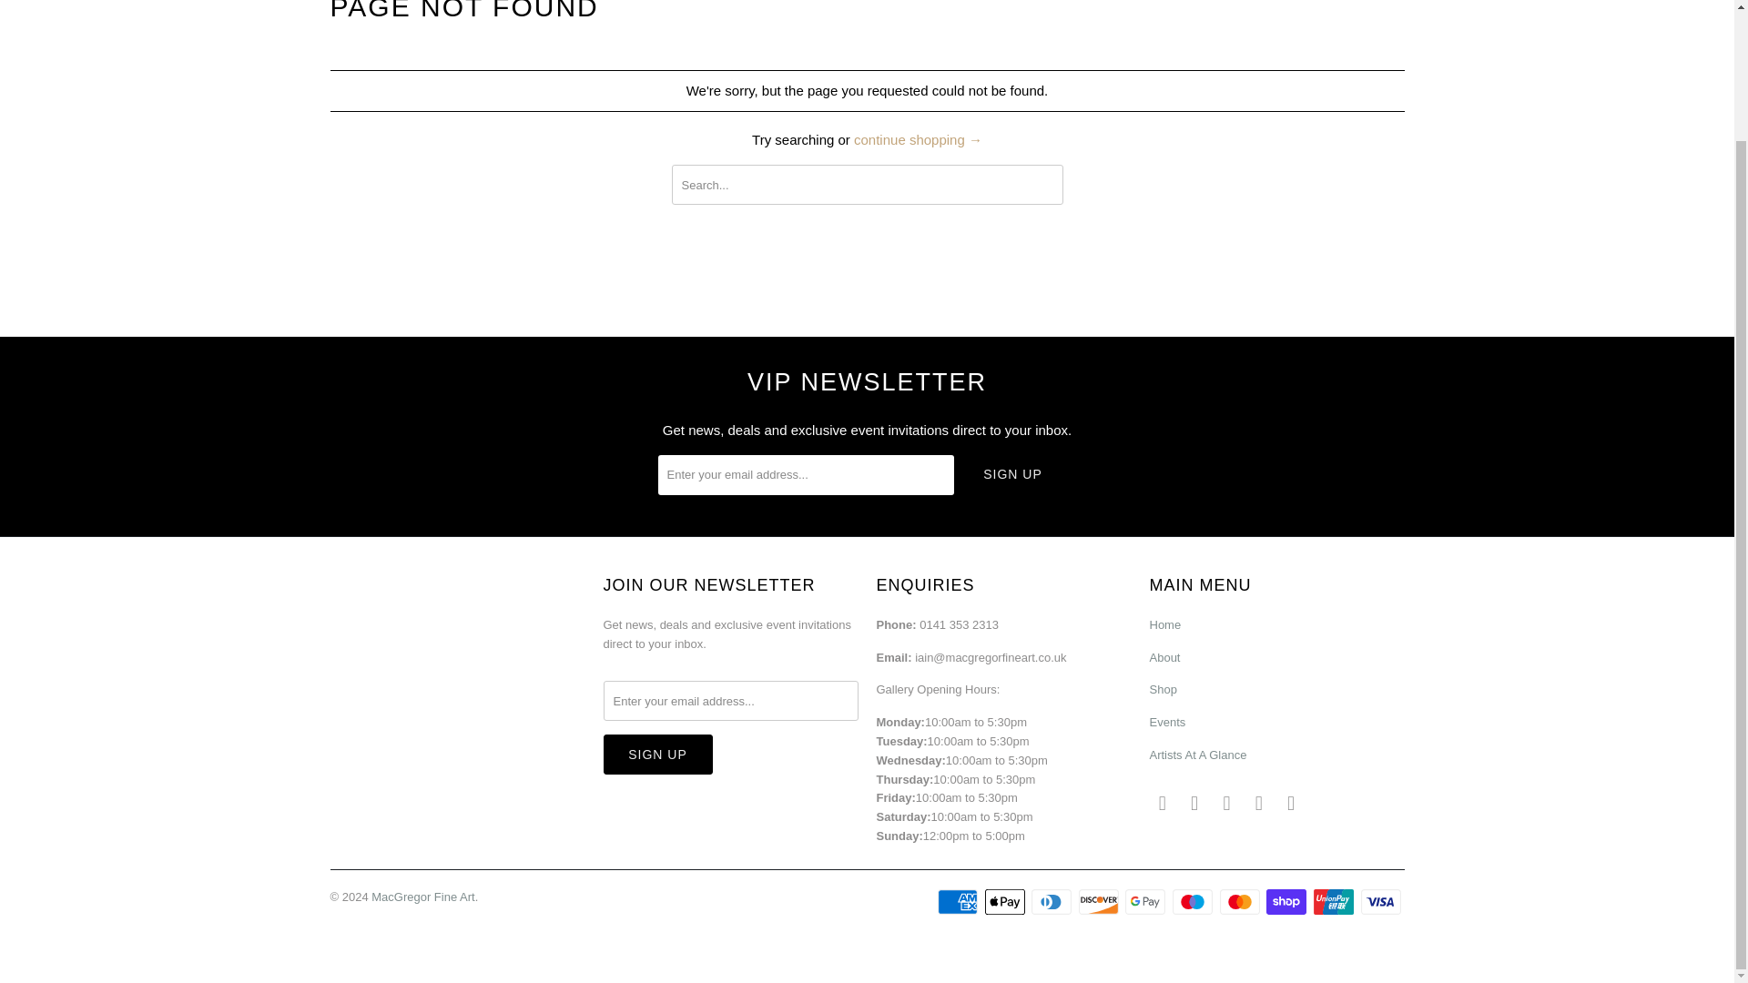  What do you see at coordinates (1100, 901) in the screenshot?
I see `Discover` at bounding box center [1100, 901].